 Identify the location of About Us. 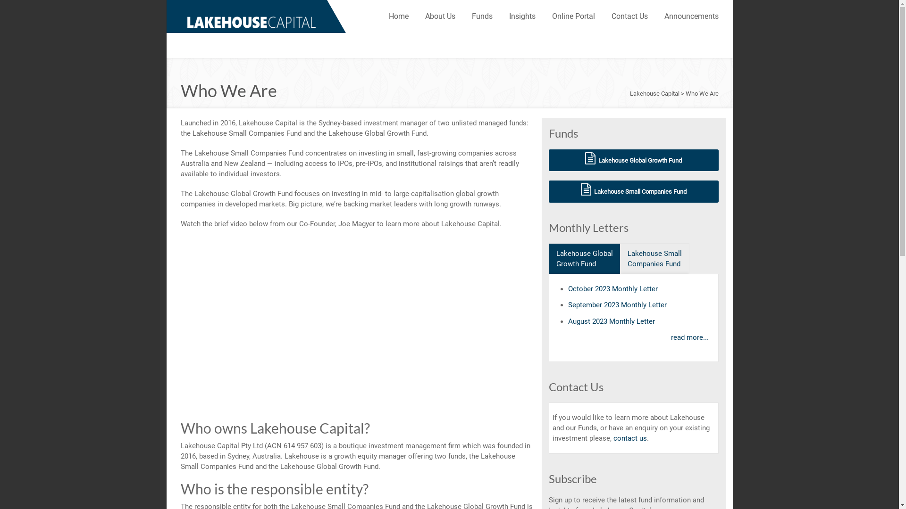
(440, 16).